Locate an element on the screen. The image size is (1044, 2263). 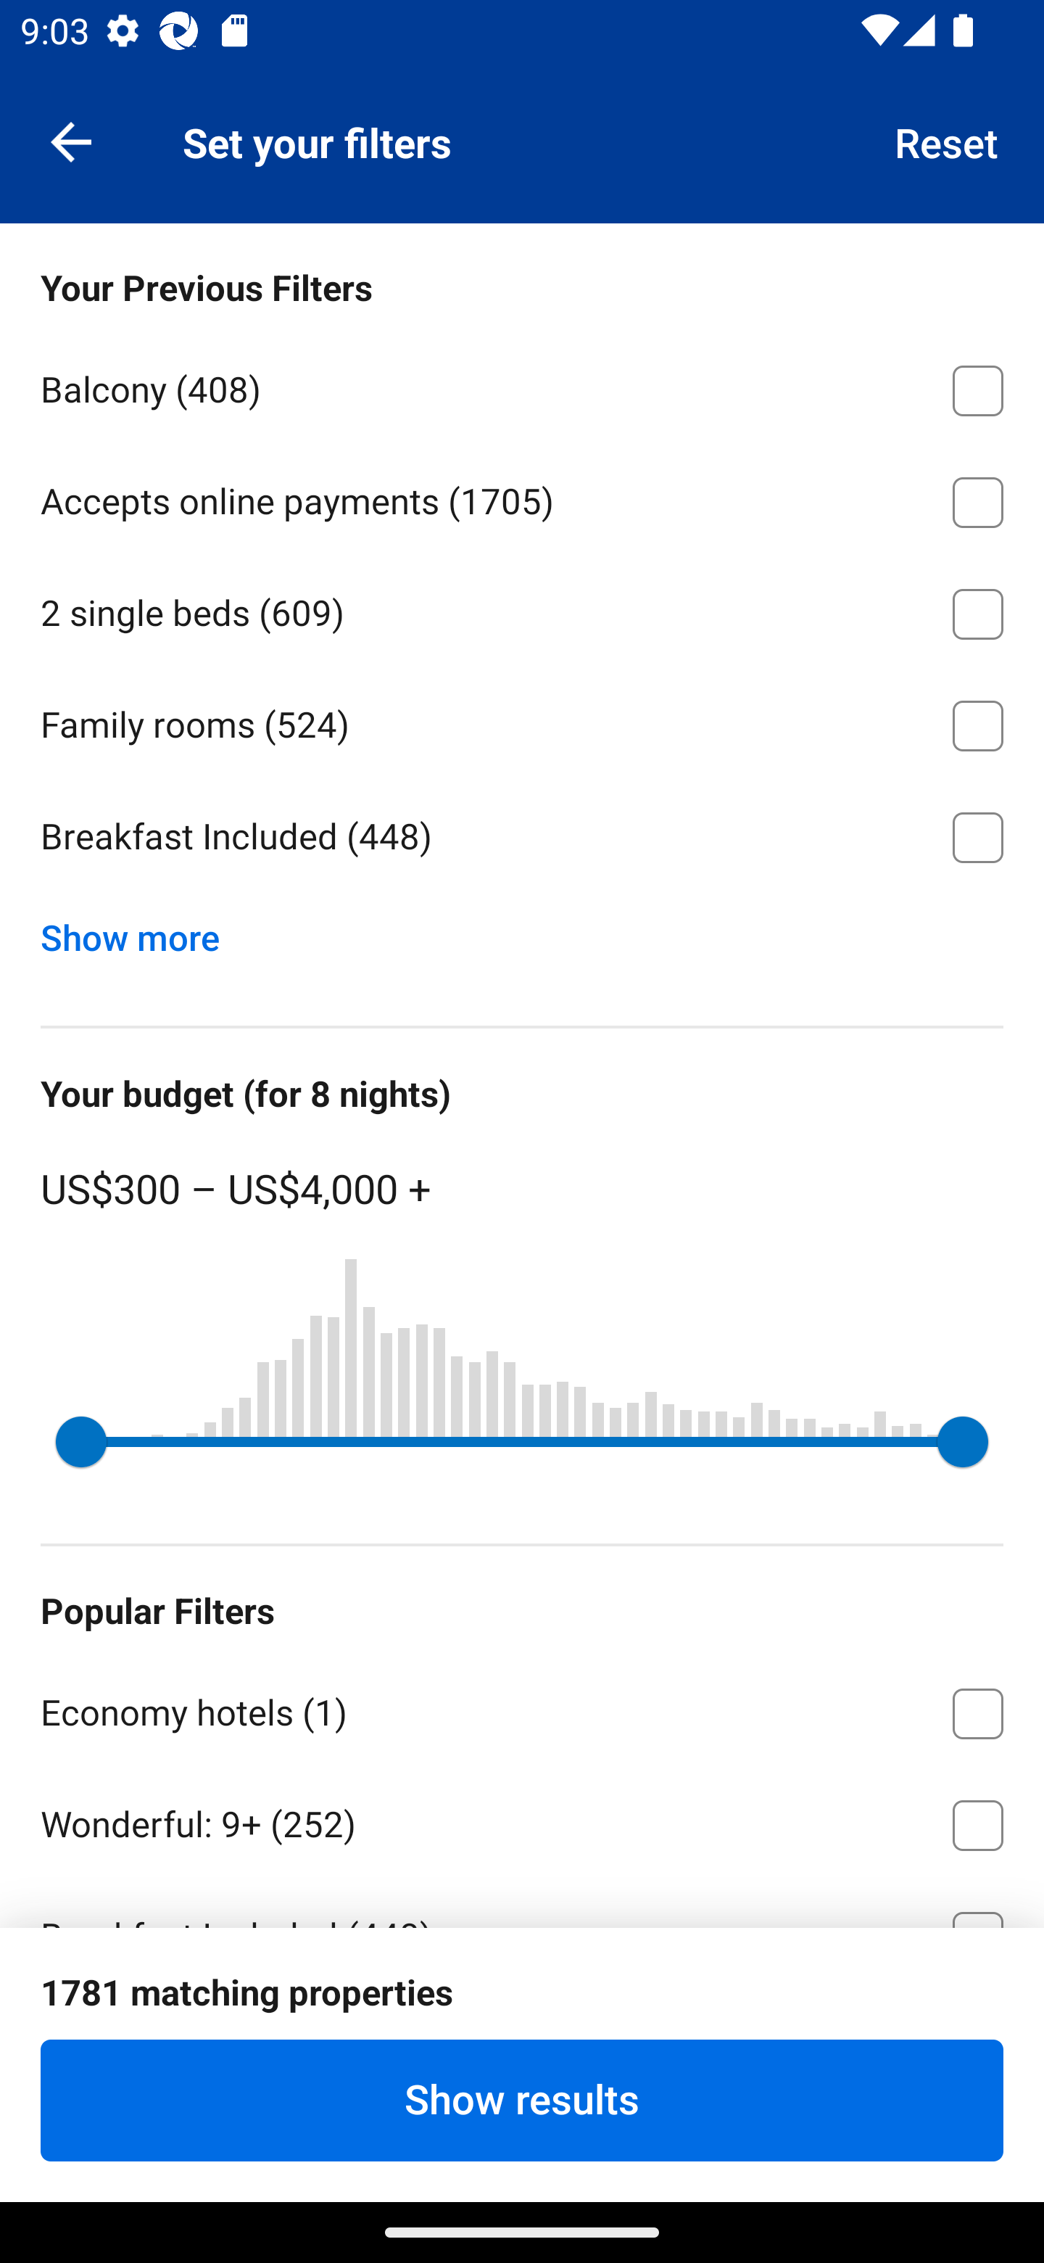
Accepts online payments ⁦(1705) is located at coordinates (522, 498).